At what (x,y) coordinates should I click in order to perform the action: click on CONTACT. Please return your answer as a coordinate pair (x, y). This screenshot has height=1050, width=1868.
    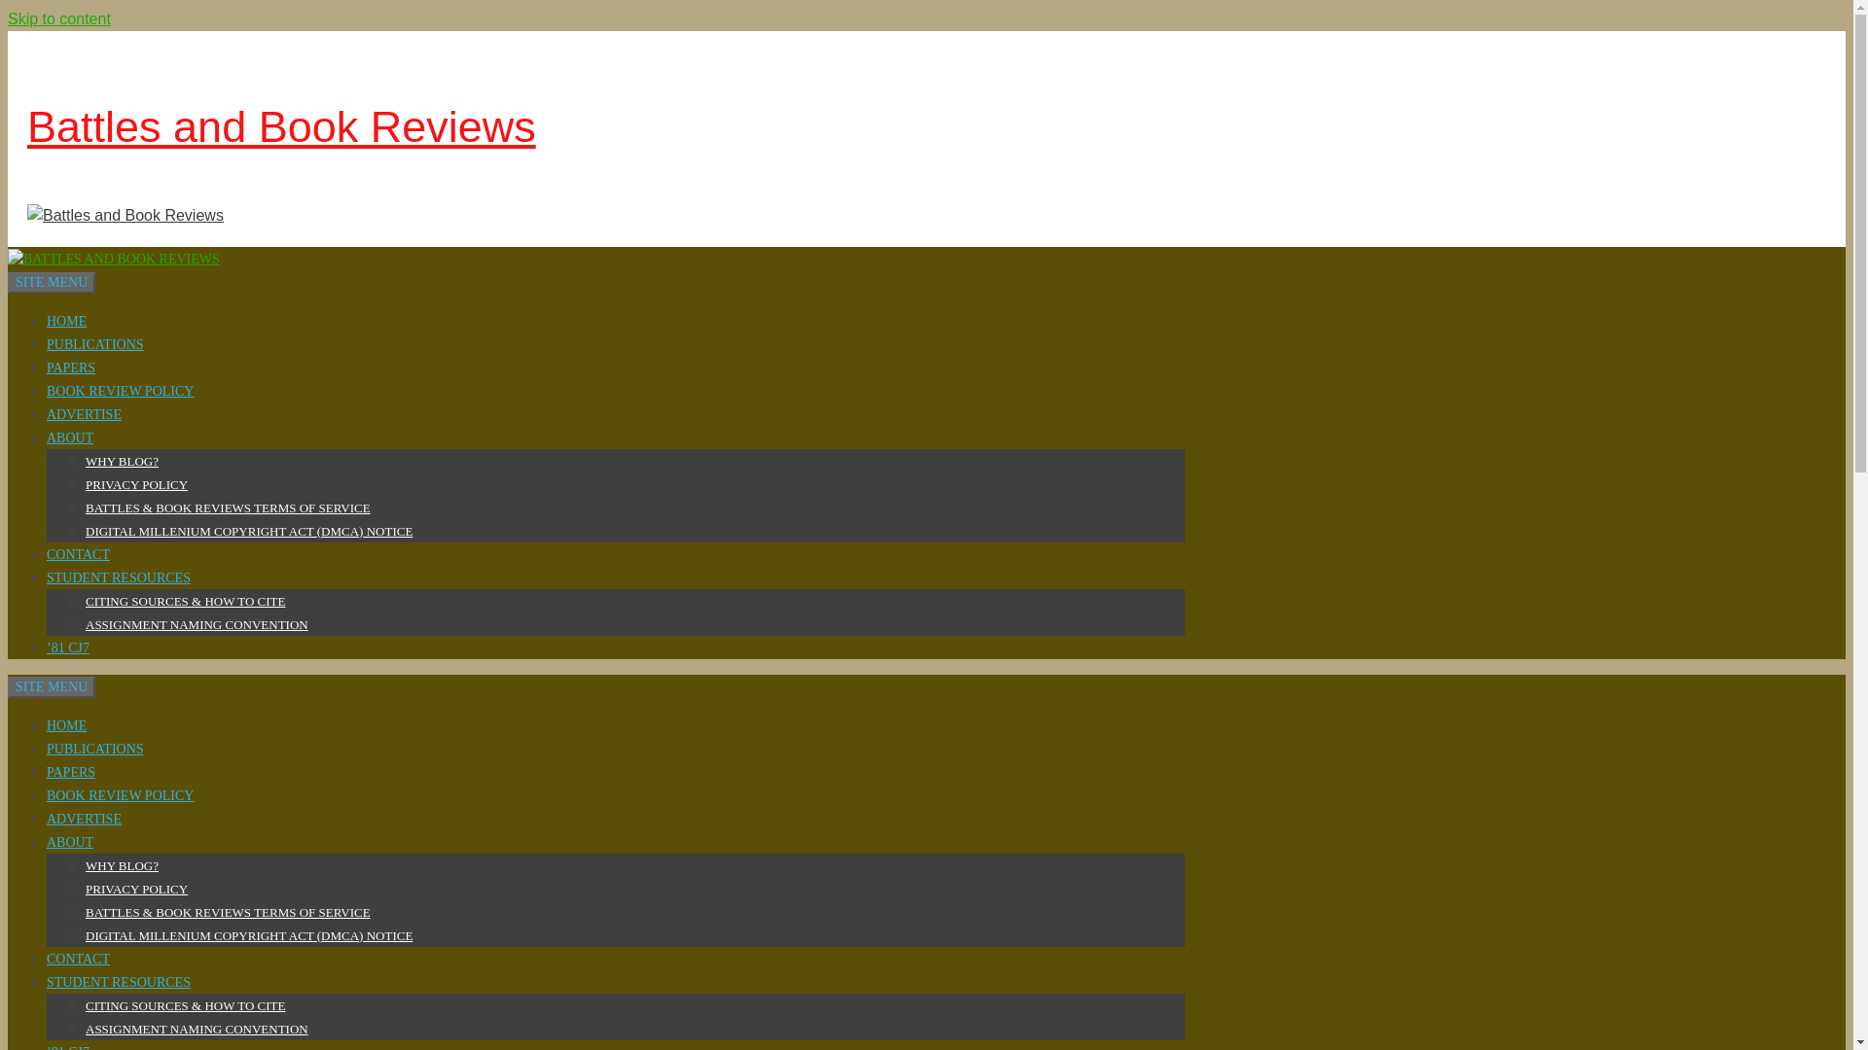
    Looking at the image, I should click on (78, 552).